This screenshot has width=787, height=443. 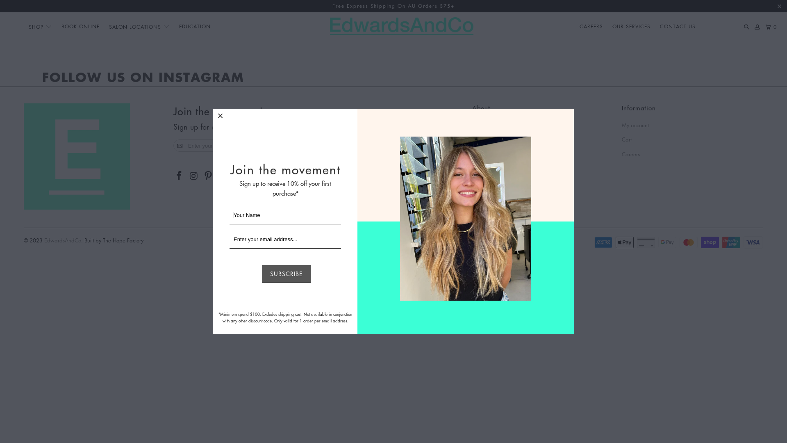 I want to click on EDUCATION, so click(x=195, y=27).